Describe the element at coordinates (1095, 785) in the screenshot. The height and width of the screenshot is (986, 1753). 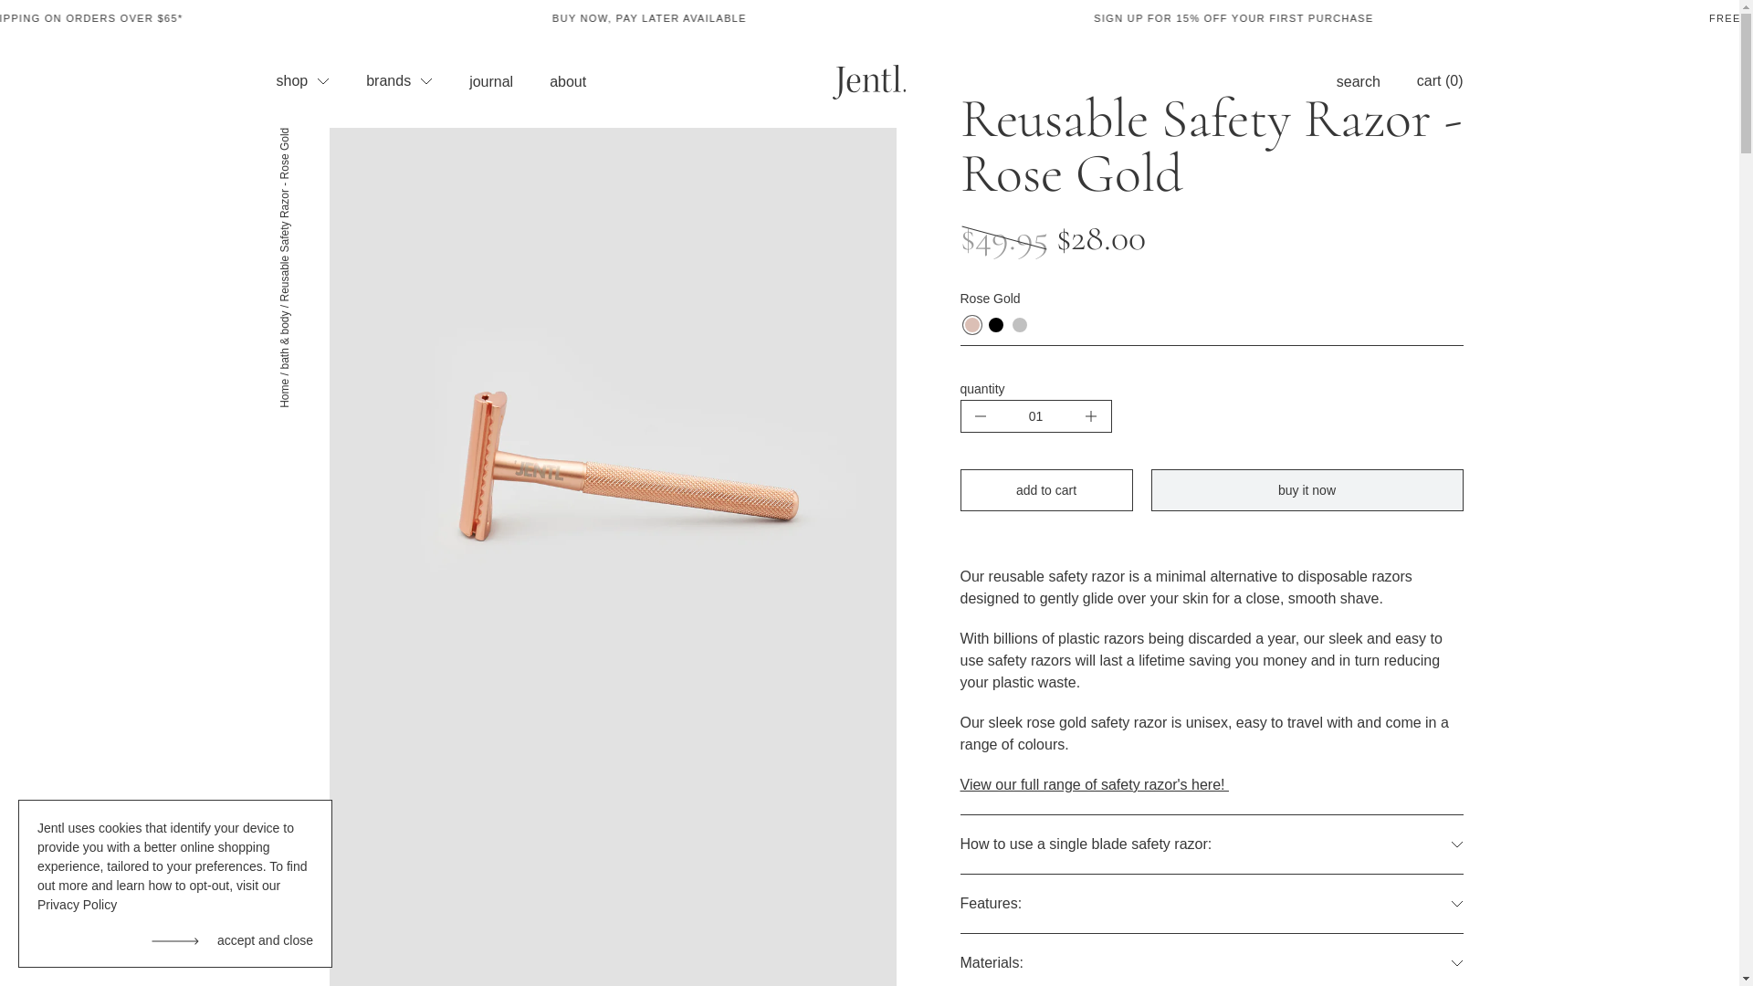
I see `View our full range of safety razor's here! ` at that location.